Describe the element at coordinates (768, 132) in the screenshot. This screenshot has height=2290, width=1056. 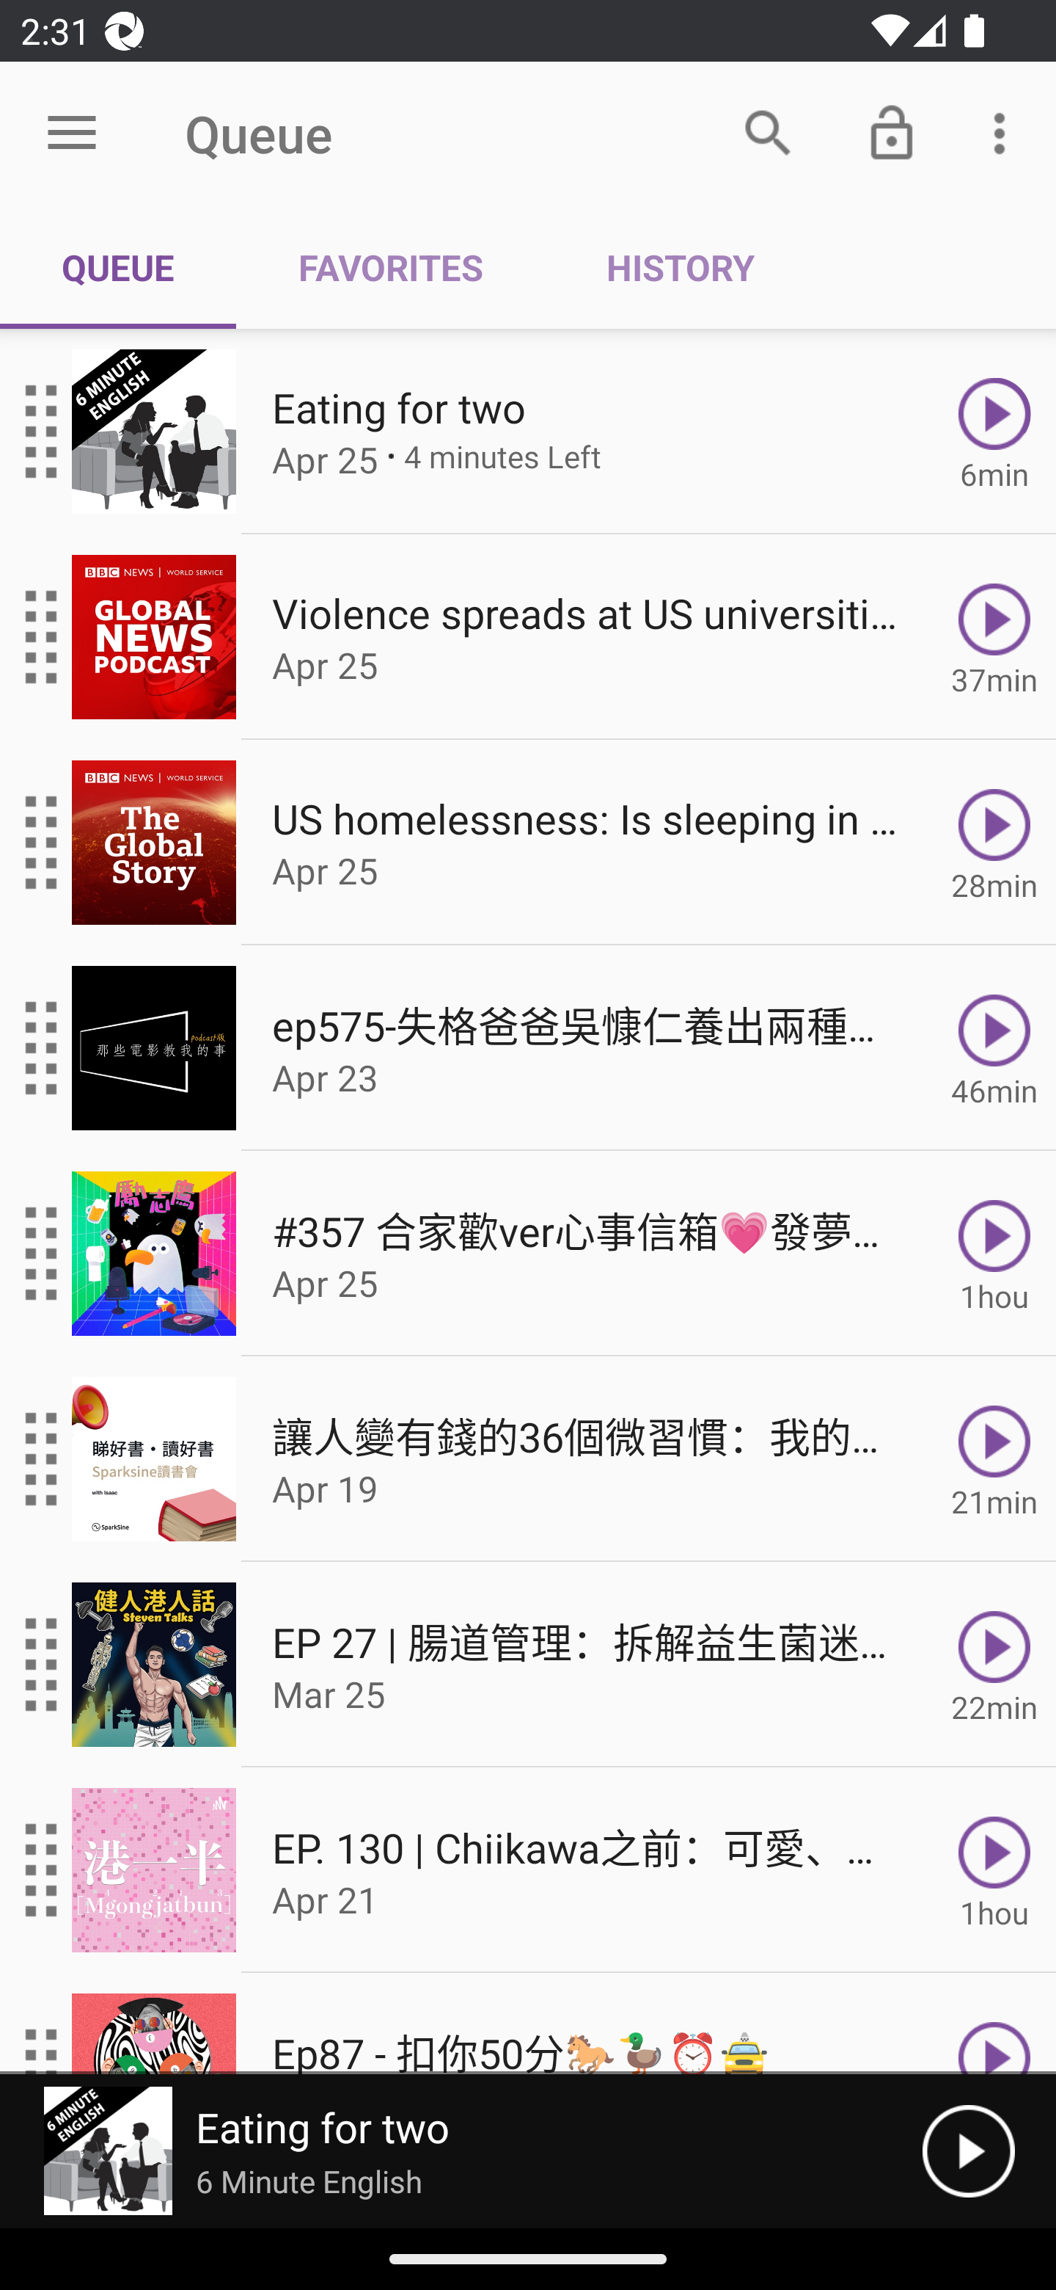
I see `Search` at that location.